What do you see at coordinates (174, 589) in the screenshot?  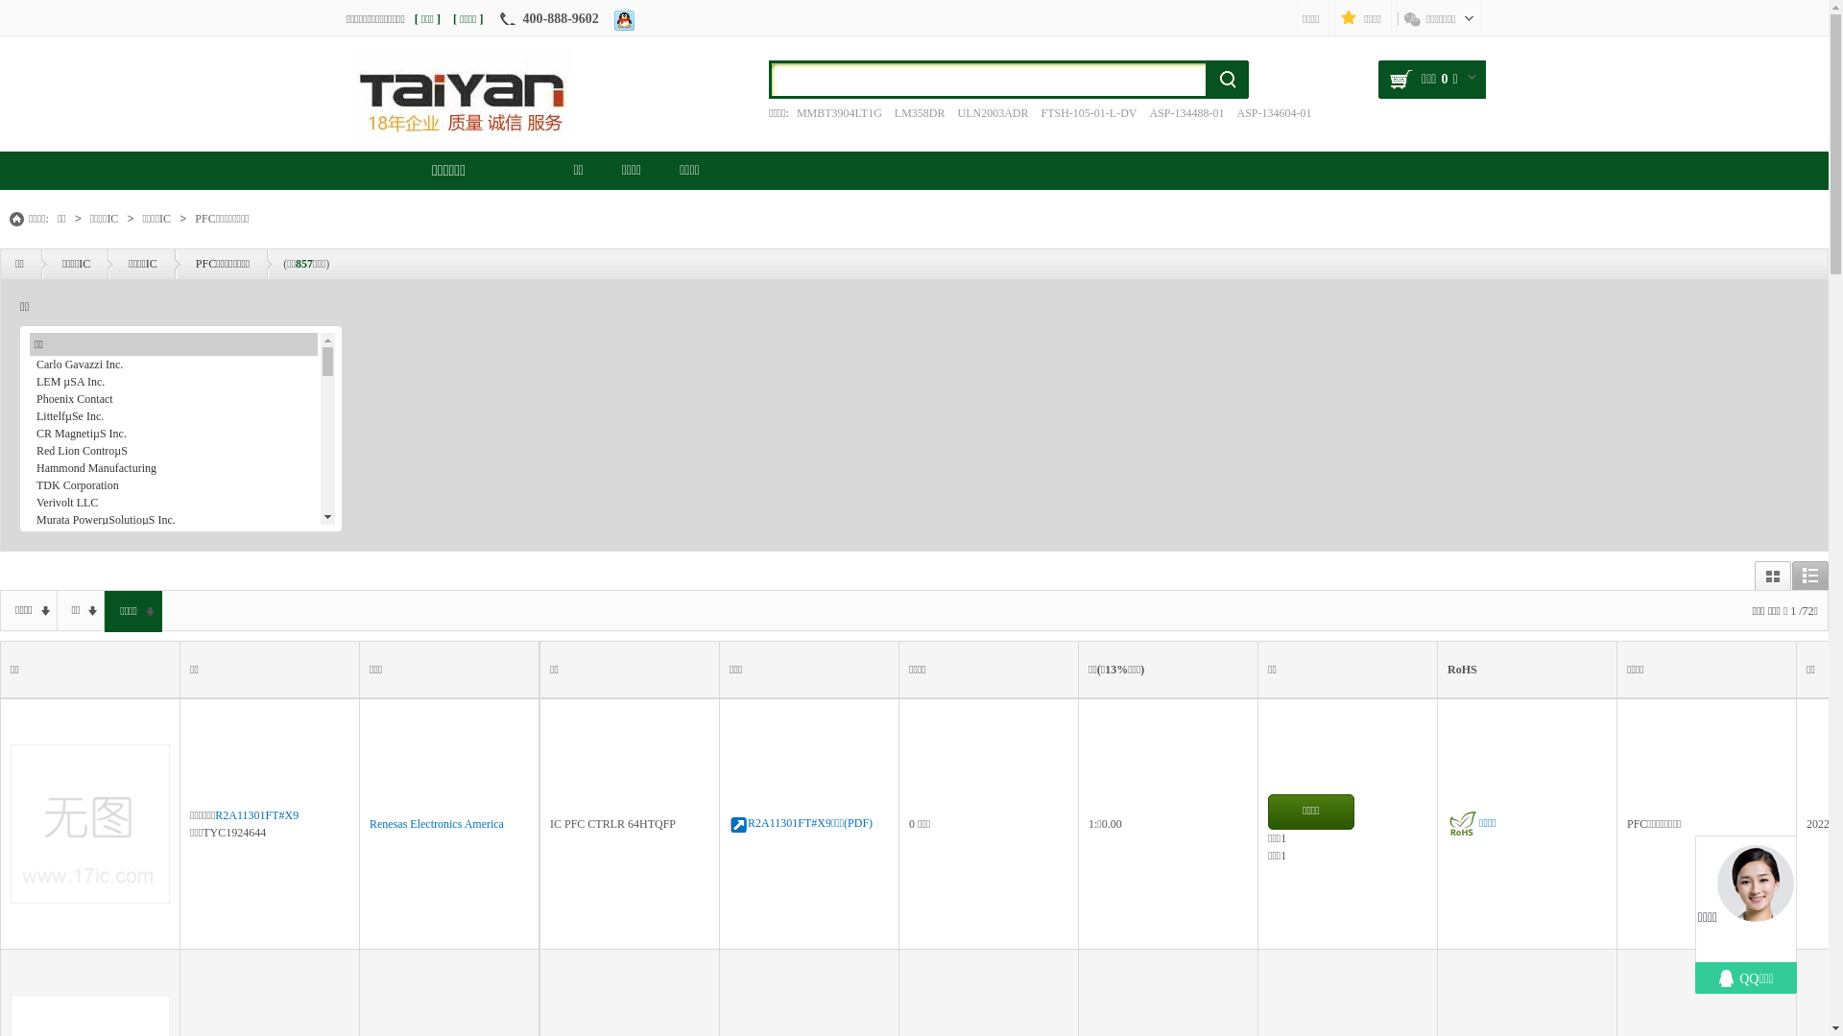 I see `MikroElektronika` at bounding box center [174, 589].